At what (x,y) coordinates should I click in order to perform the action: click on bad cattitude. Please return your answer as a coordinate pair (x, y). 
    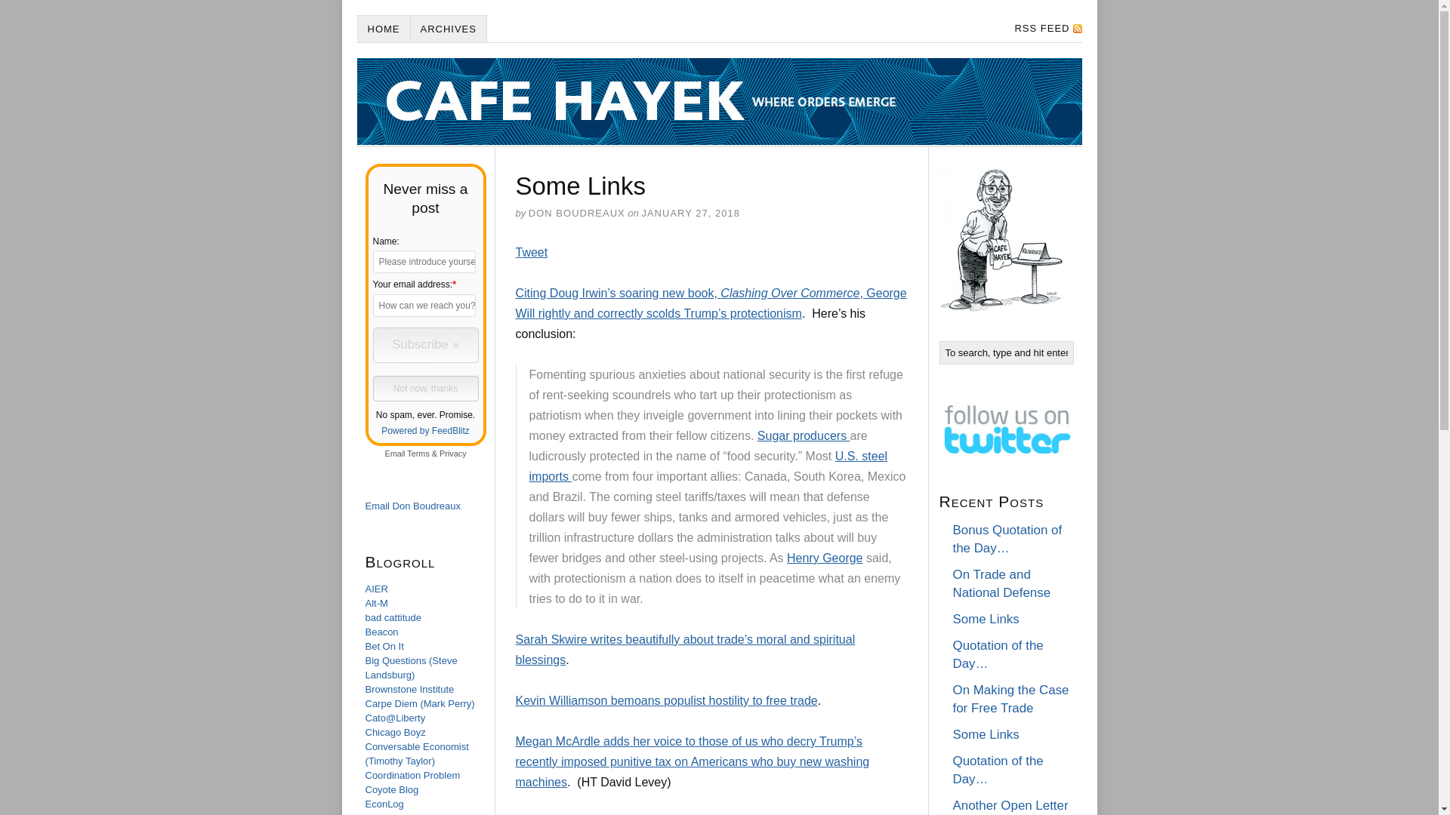
    Looking at the image, I should click on (393, 617).